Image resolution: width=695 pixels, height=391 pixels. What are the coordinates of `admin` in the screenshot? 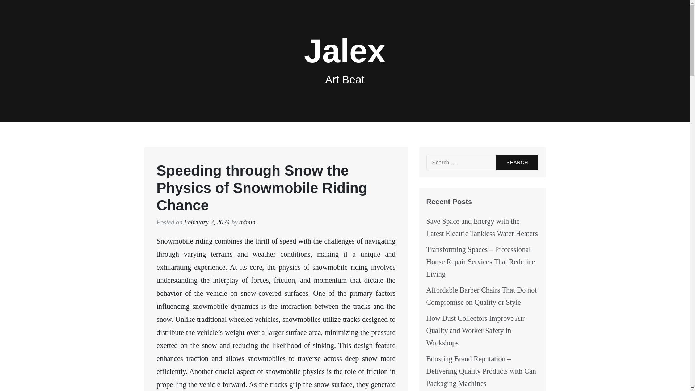 It's located at (247, 222).